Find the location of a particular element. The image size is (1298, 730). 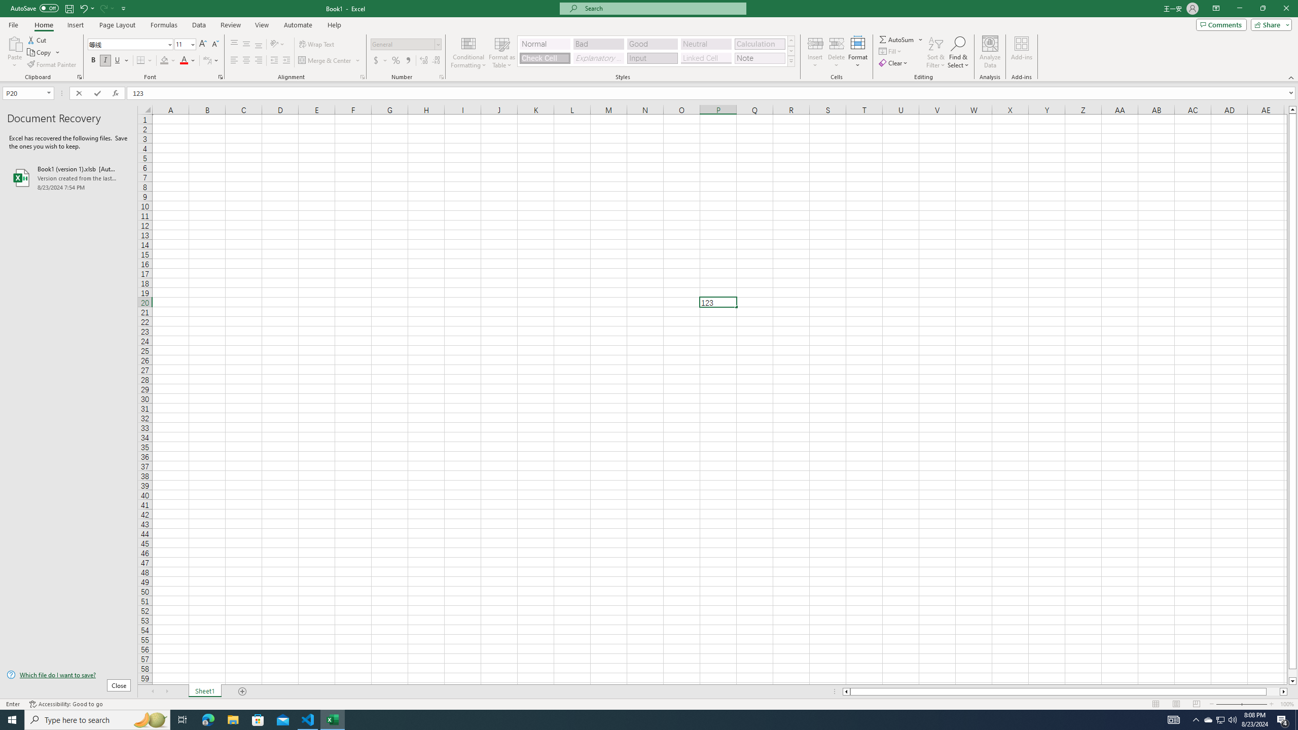

Automate is located at coordinates (298, 25).